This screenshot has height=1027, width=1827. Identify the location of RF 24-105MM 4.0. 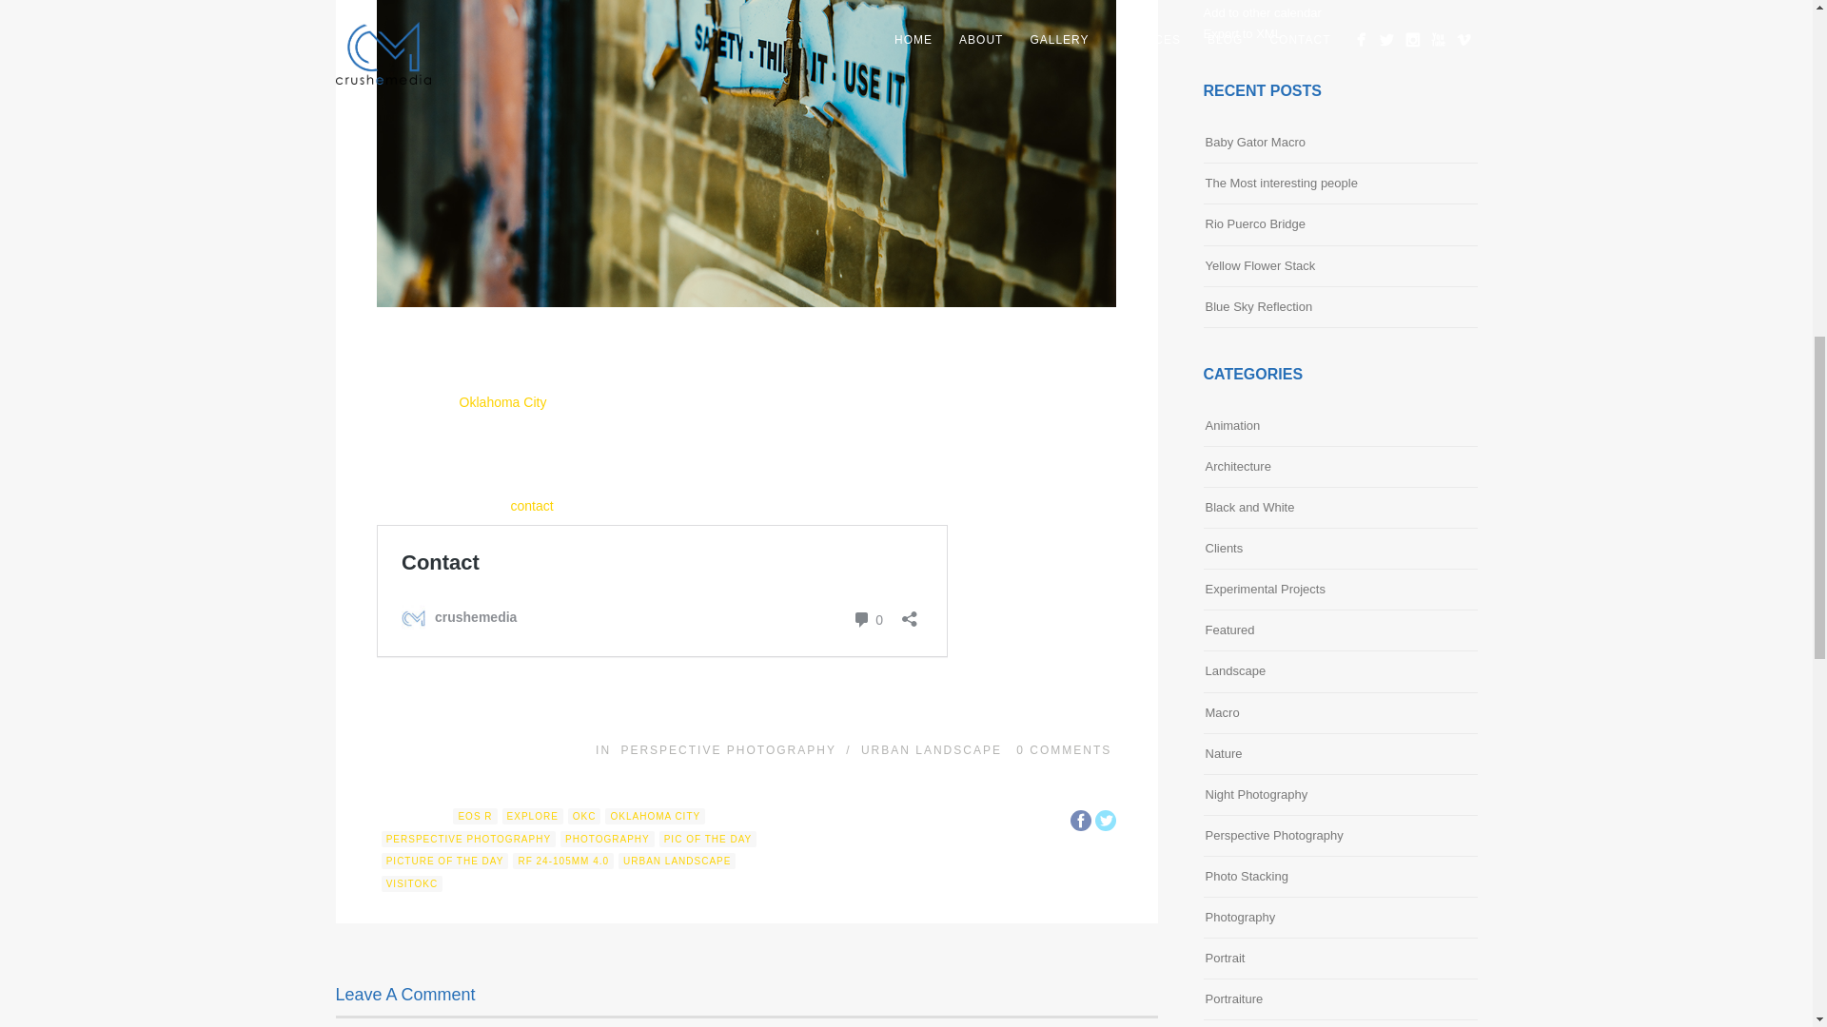
(563, 861).